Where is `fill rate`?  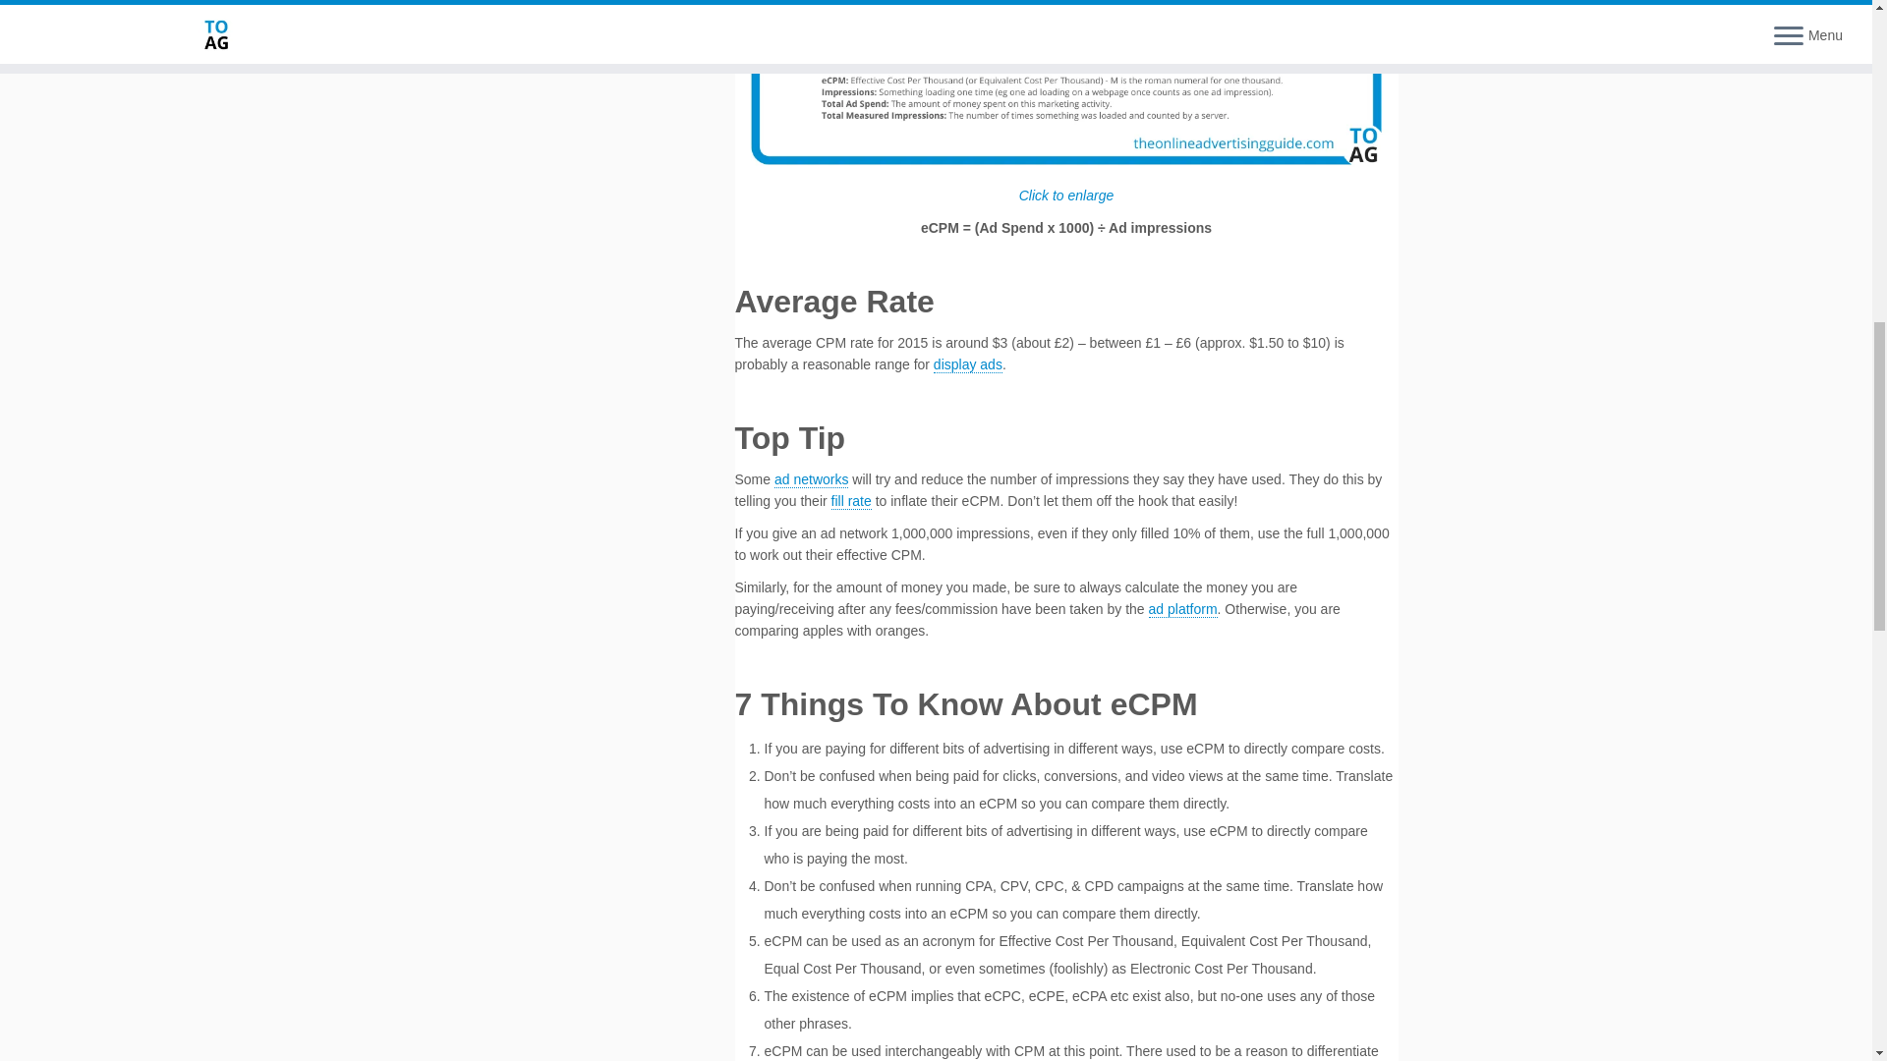
fill rate is located at coordinates (851, 501).